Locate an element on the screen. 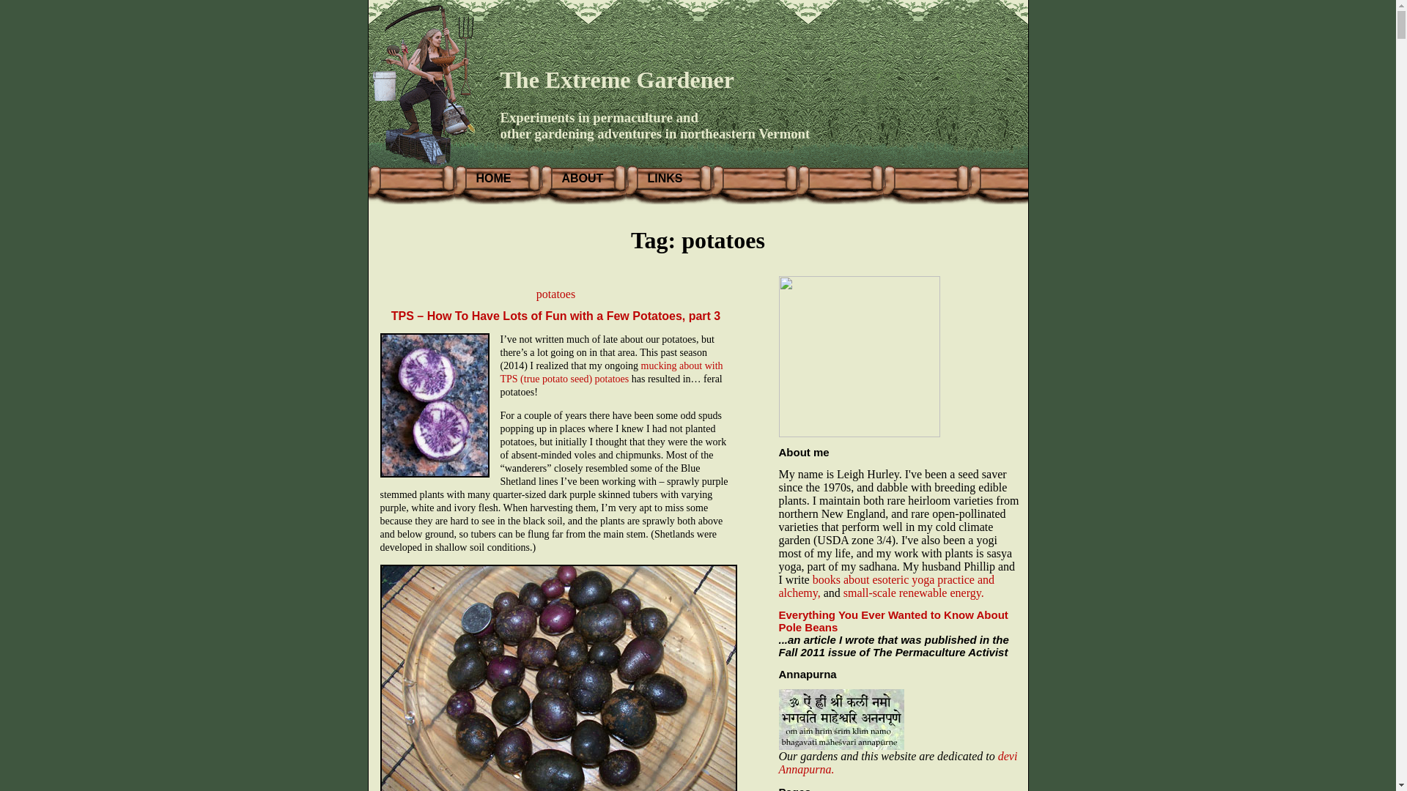 The width and height of the screenshot is (1407, 791). LINKS is located at coordinates (665, 178).